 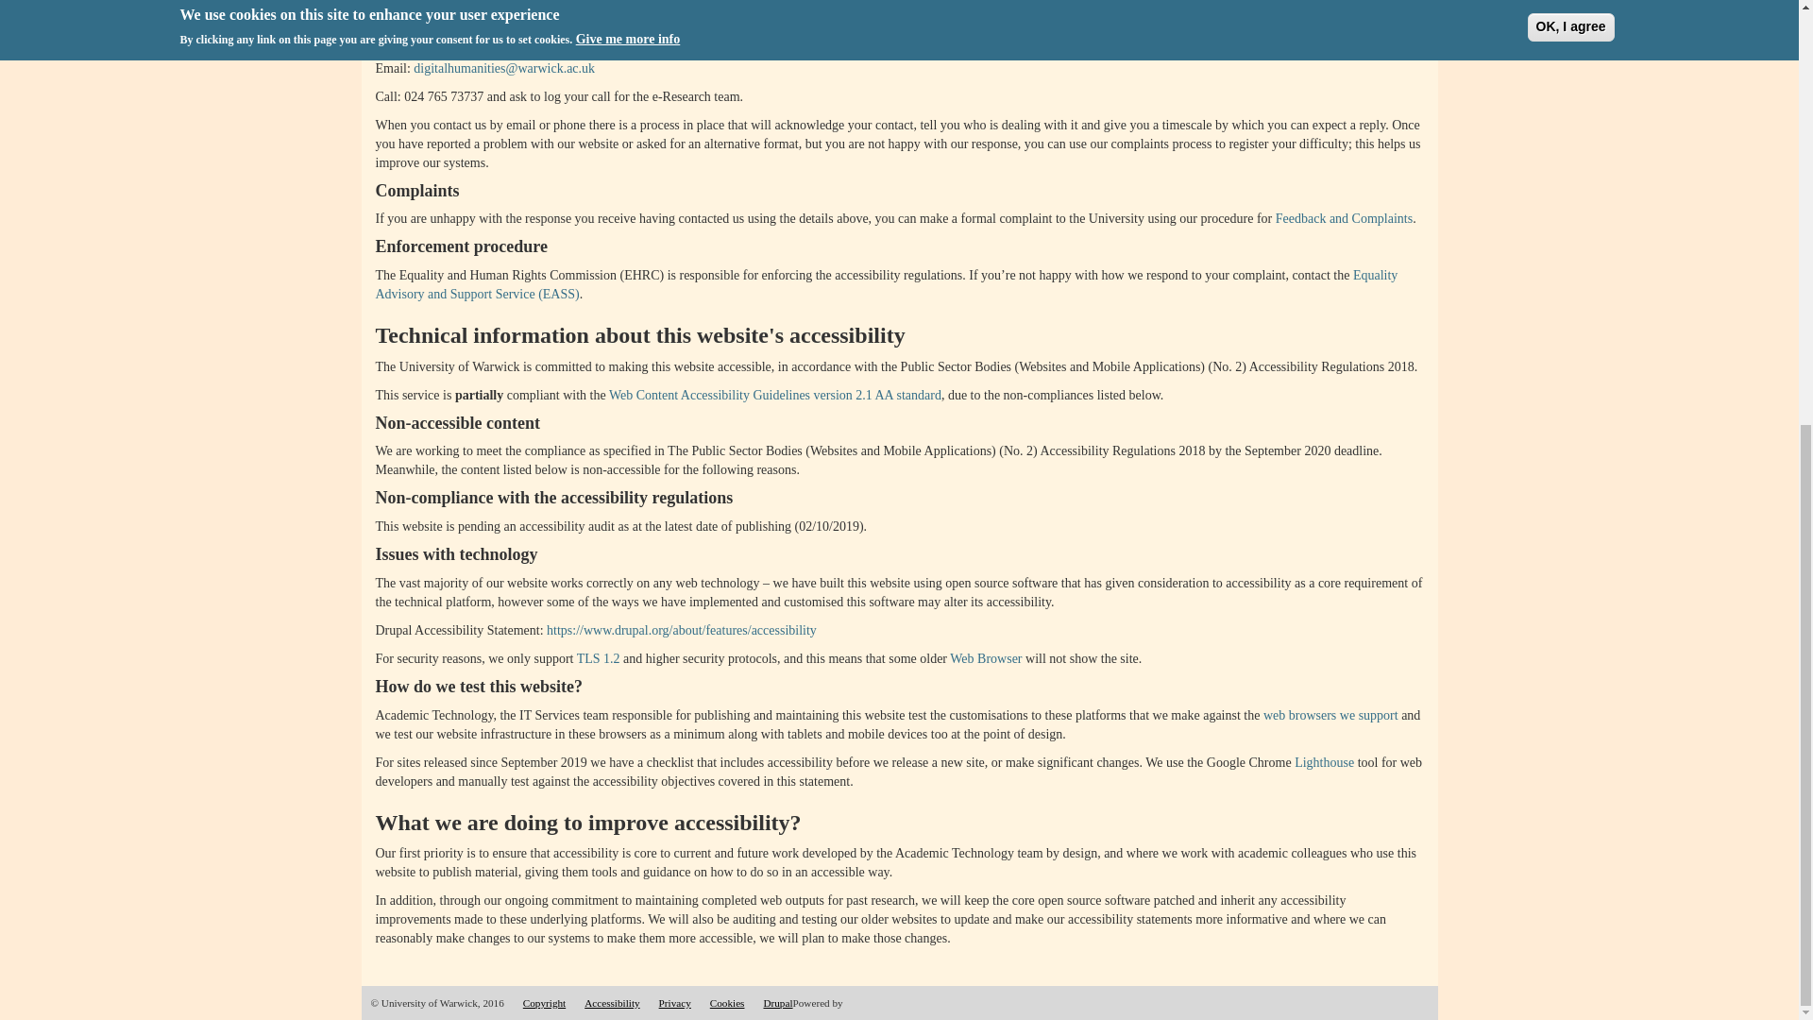 What do you see at coordinates (1324, 763) in the screenshot?
I see `Lighthouse` at bounding box center [1324, 763].